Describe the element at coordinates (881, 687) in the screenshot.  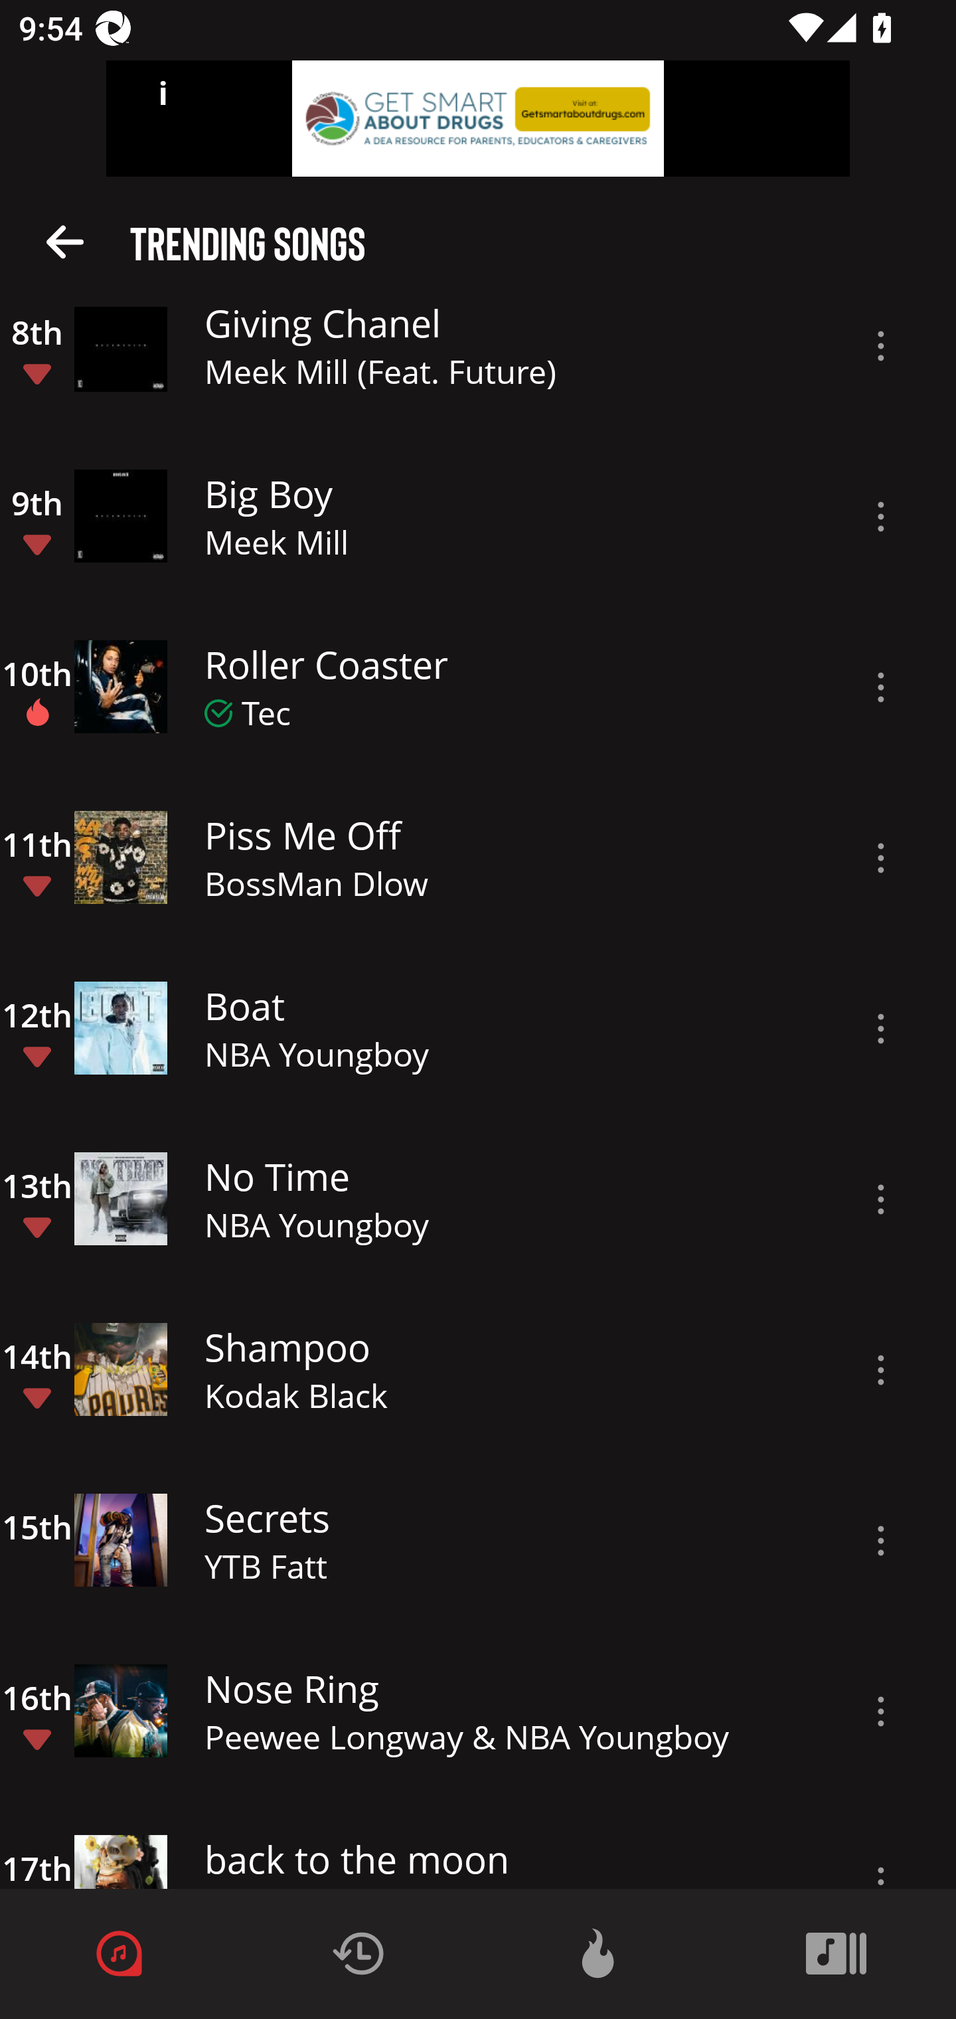
I see `Description` at that location.